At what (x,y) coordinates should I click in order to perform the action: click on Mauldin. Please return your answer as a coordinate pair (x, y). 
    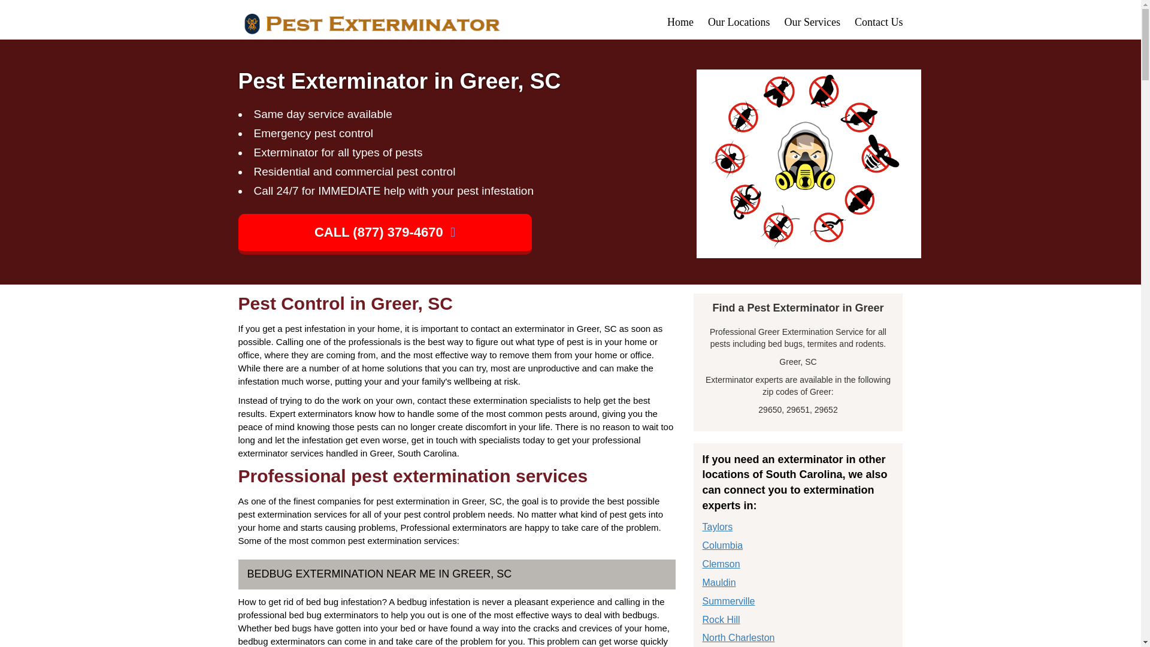
    Looking at the image, I should click on (719, 582).